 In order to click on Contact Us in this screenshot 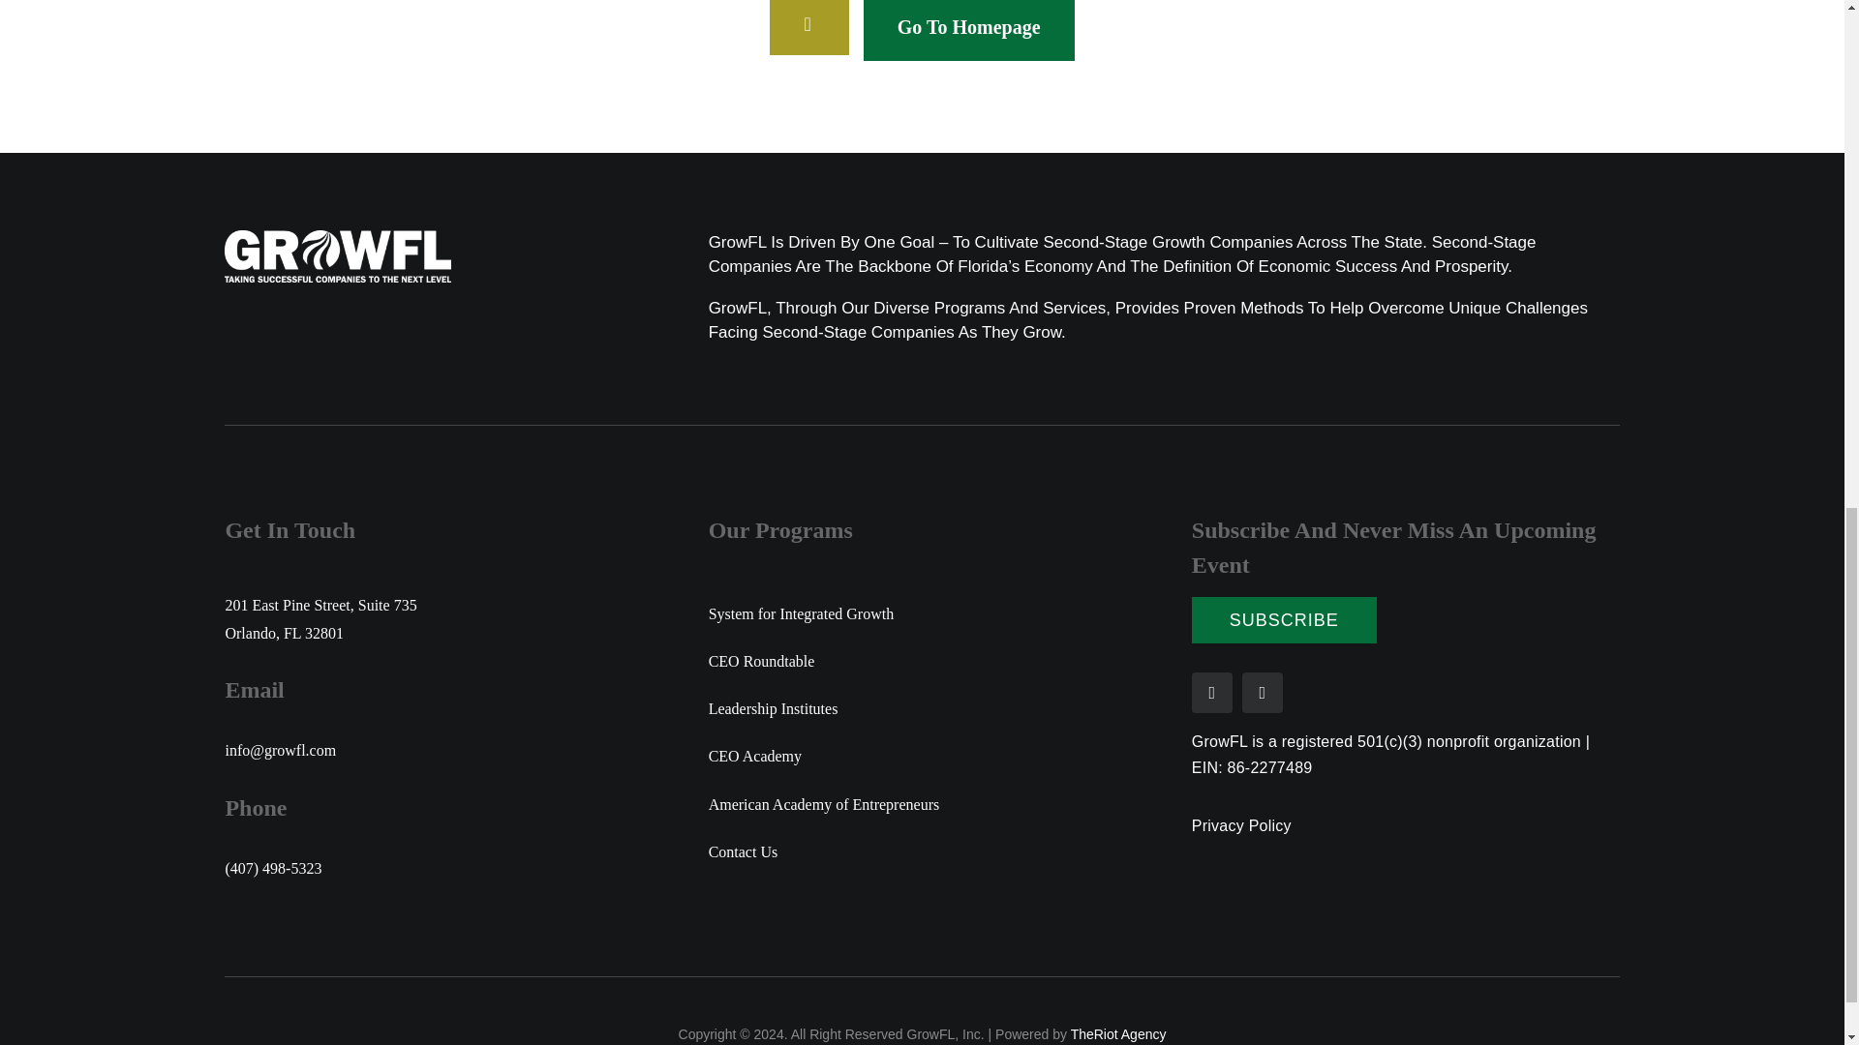, I will do `click(922, 851)`.